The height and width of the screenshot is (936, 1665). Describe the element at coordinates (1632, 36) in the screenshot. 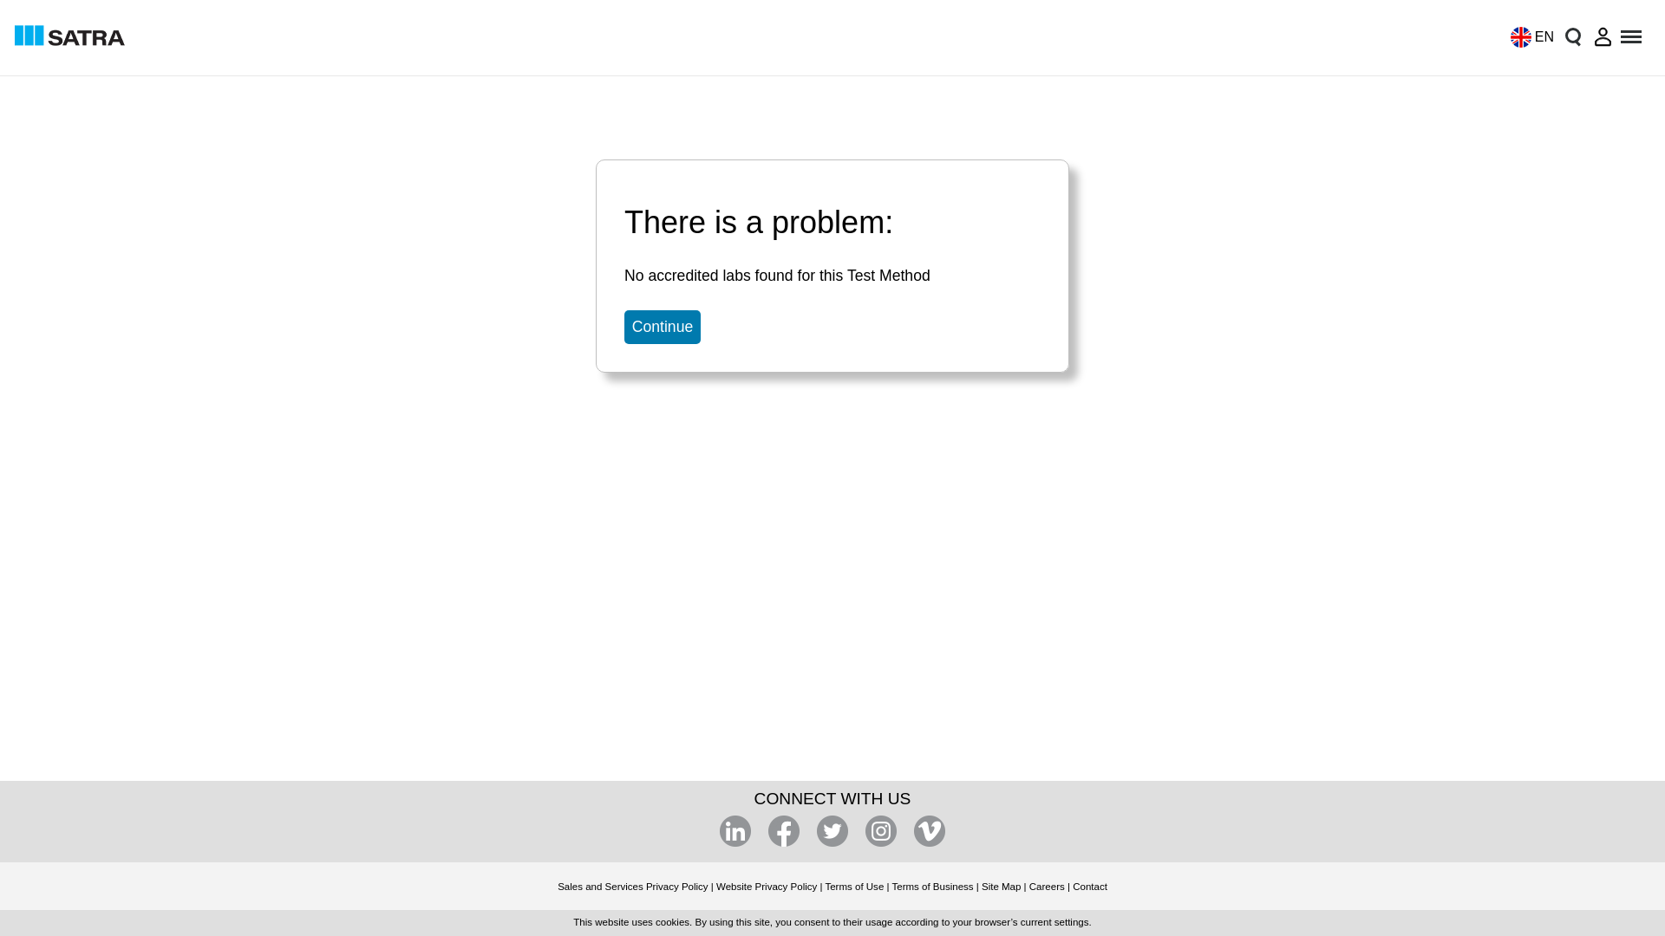

I see `Navigation menu` at that location.